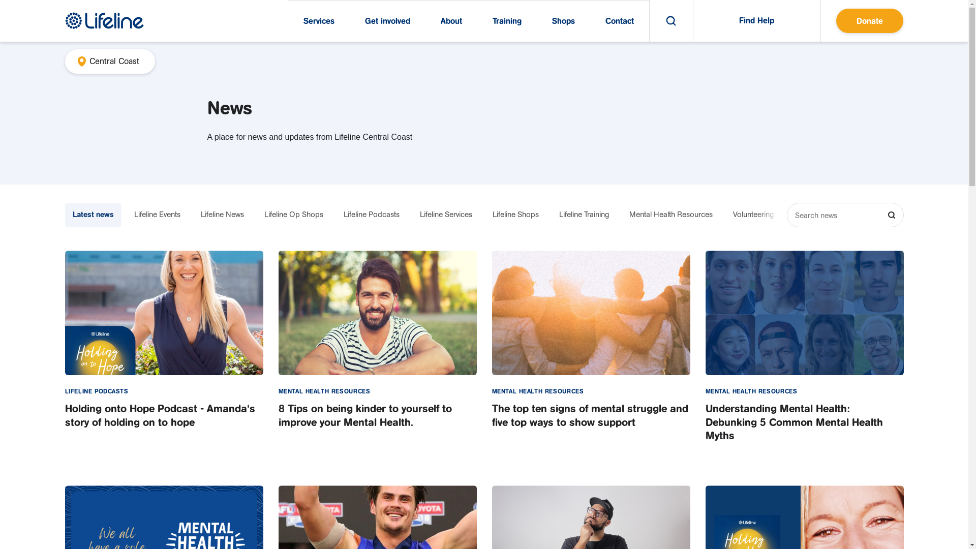 The height and width of the screenshot is (549, 976). I want to click on Lifeline Shops, so click(515, 215).